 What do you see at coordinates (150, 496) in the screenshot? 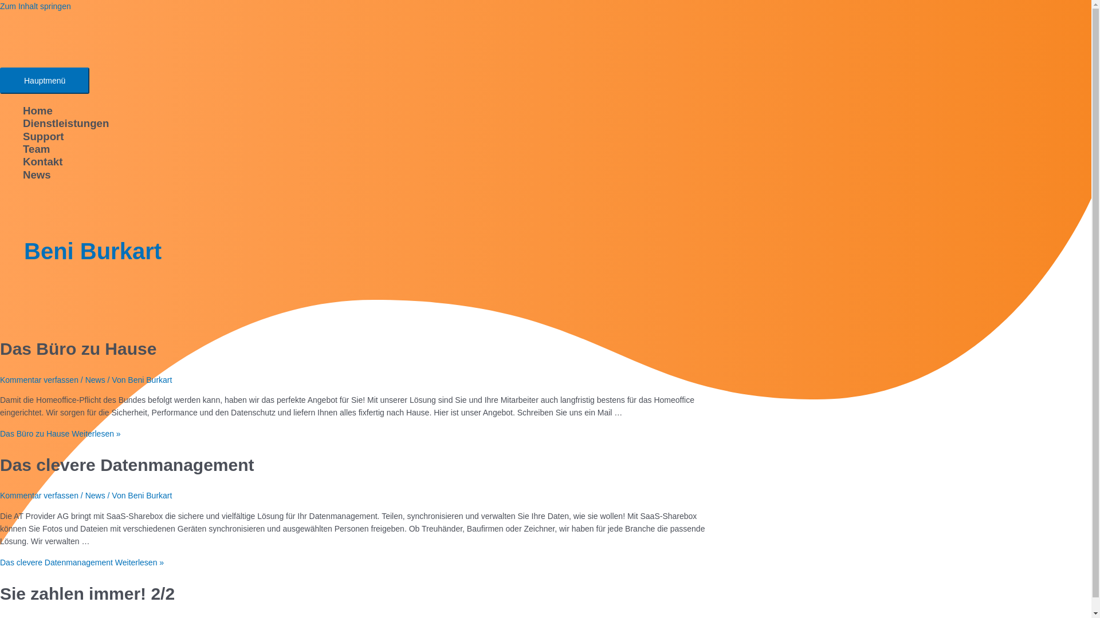
I see `Beni Burkart` at bounding box center [150, 496].